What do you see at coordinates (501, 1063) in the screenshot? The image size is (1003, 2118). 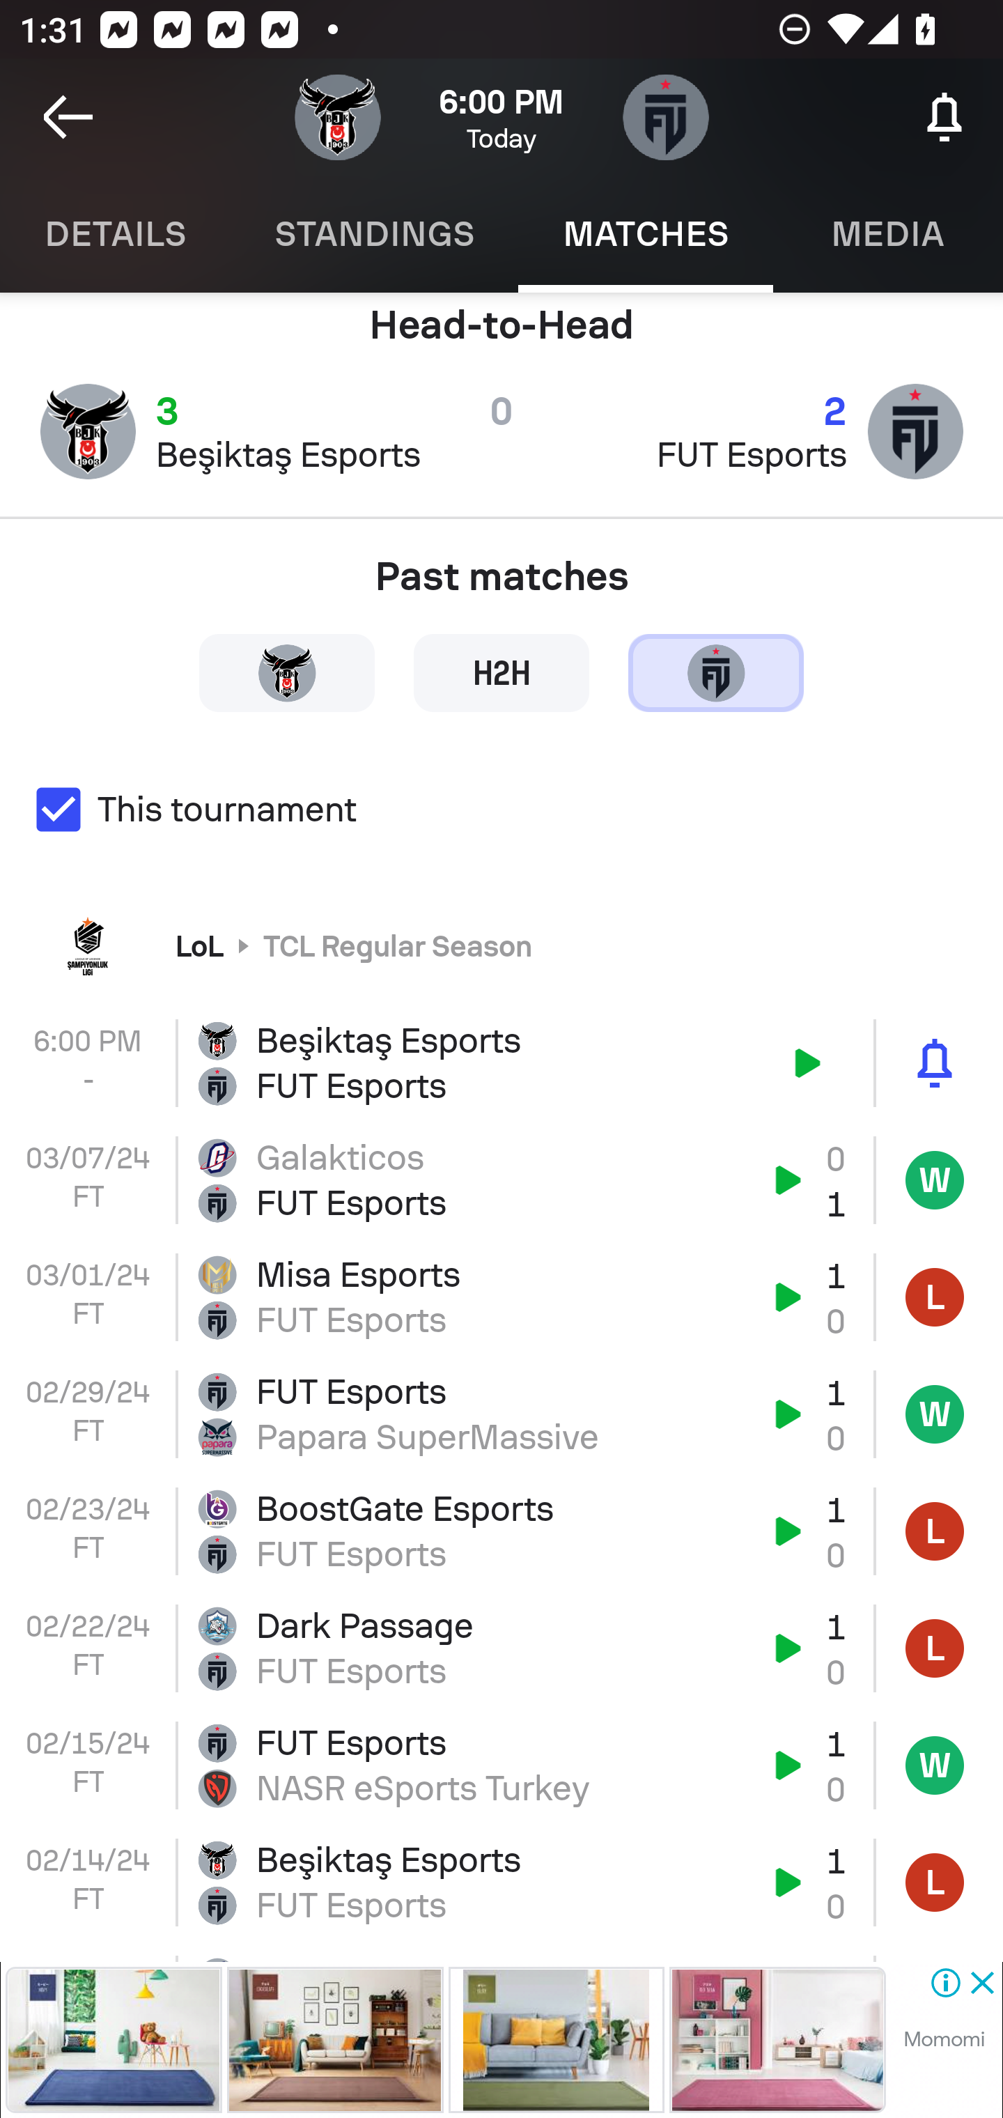 I see `6:00 PM - Beşiktaş Esports FUT Esports` at bounding box center [501, 1063].